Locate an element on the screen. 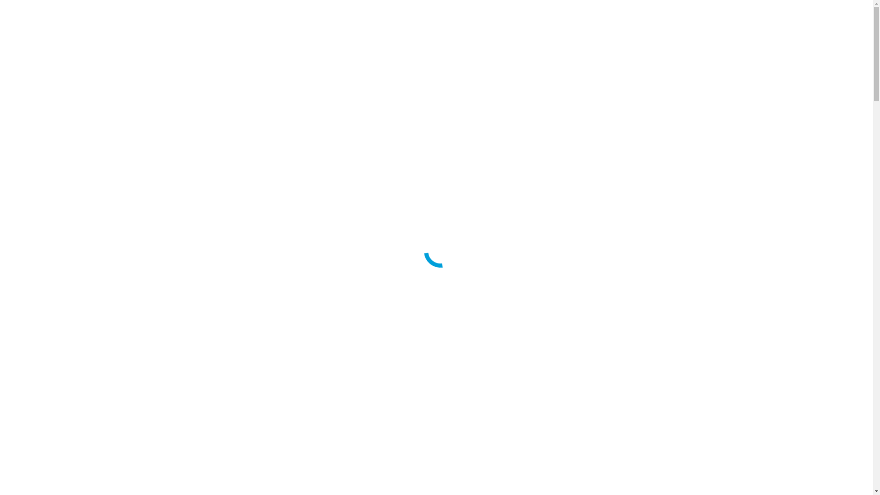  Go! is located at coordinates (12, 302).